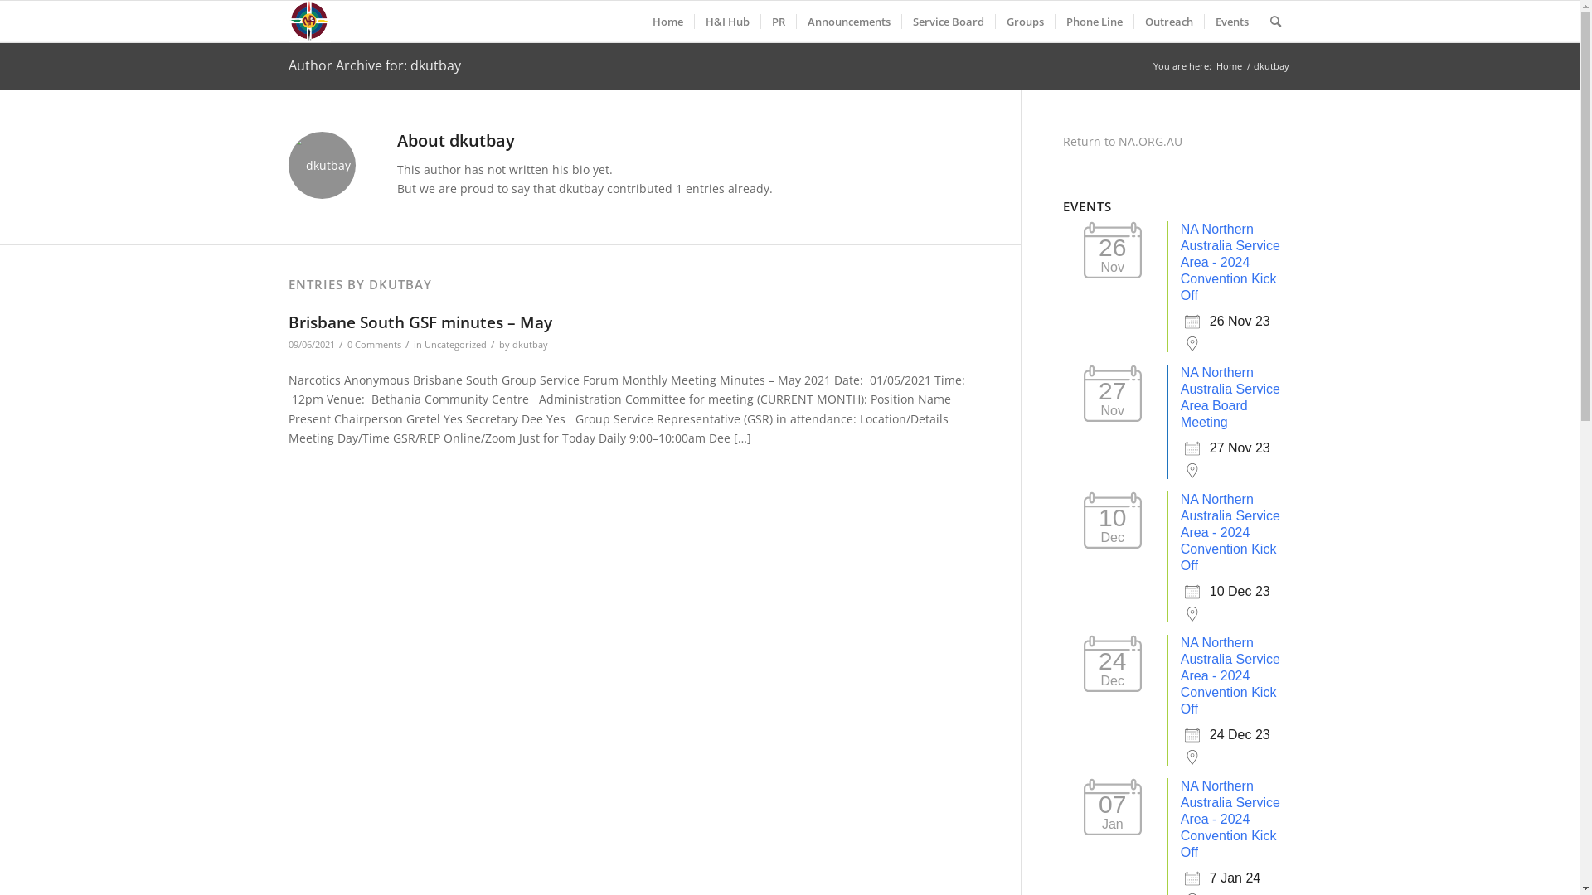 Image resolution: width=1592 pixels, height=895 pixels. What do you see at coordinates (668, 22) in the screenshot?
I see `Home` at bounding box center [668, 22].